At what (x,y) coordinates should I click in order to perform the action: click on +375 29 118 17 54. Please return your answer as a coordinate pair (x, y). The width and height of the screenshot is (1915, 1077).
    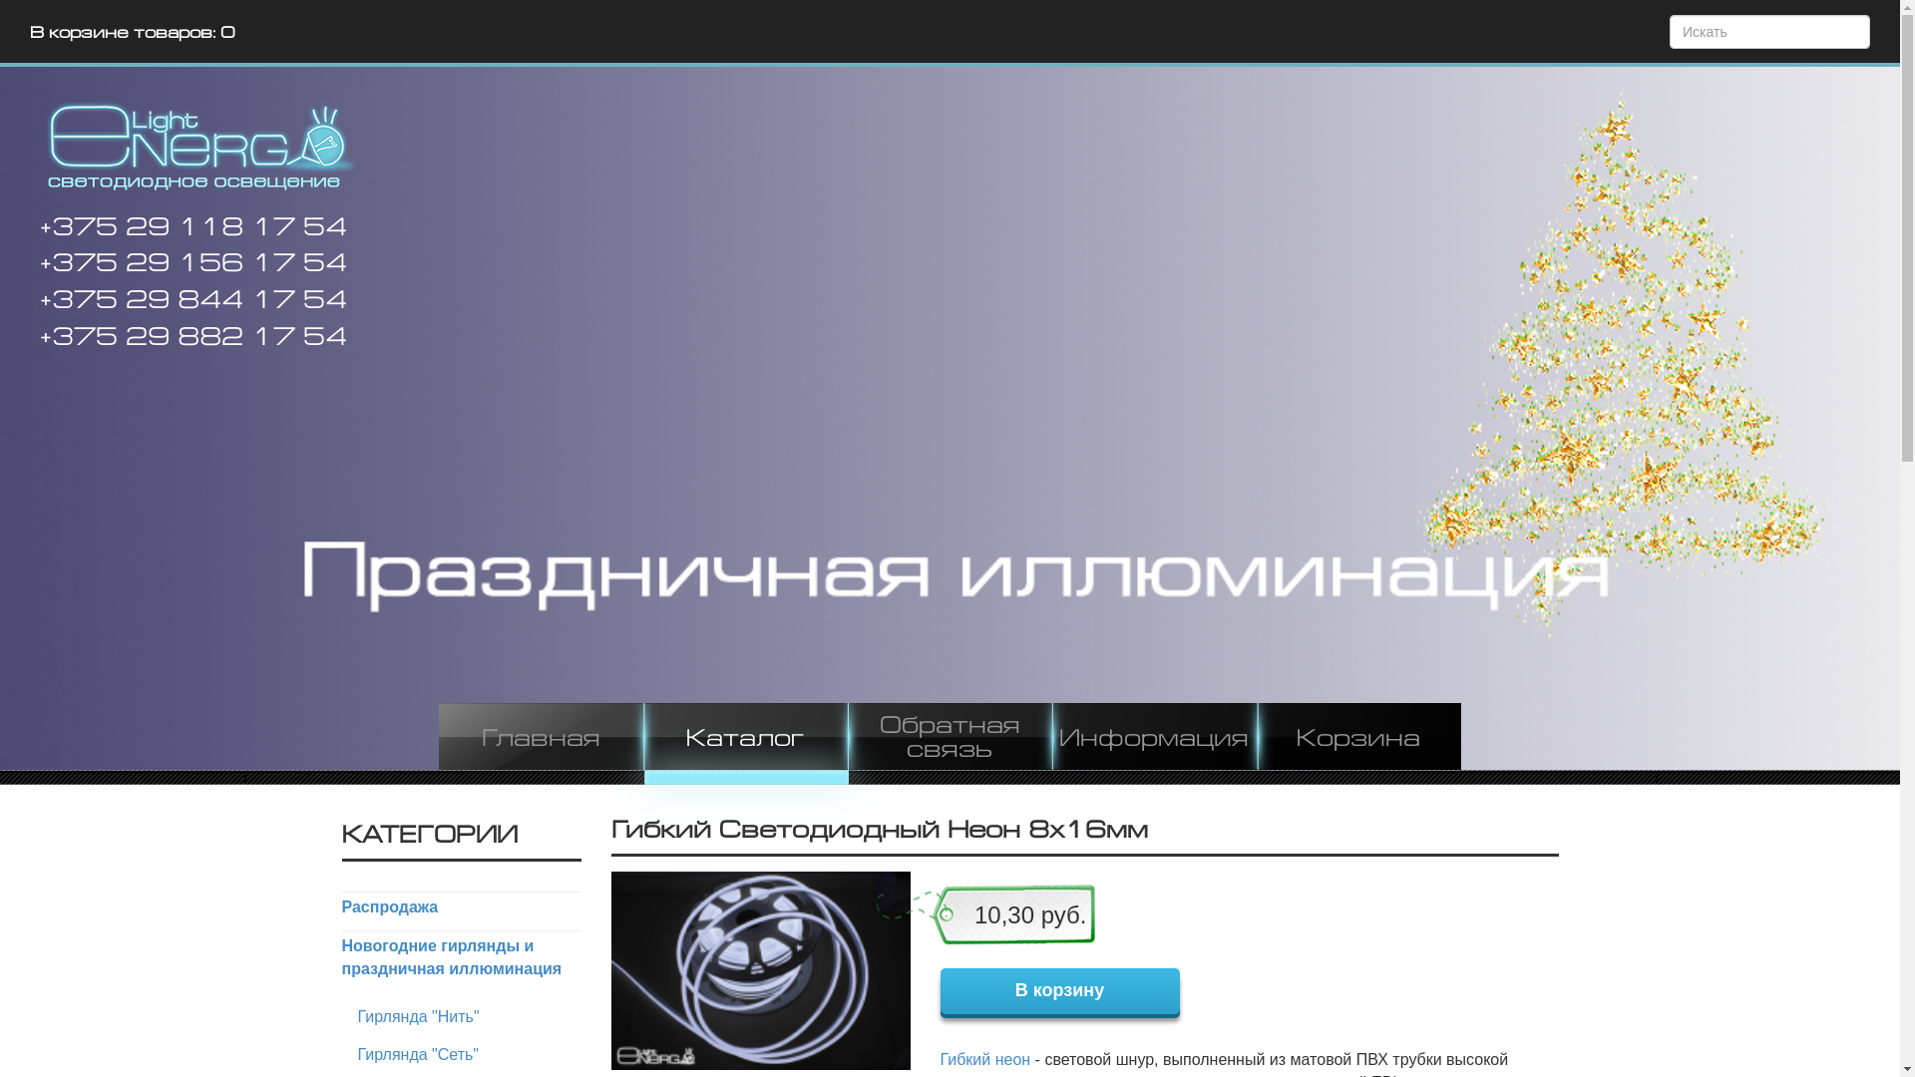
    Looking at the image, I should click on (186, 227).